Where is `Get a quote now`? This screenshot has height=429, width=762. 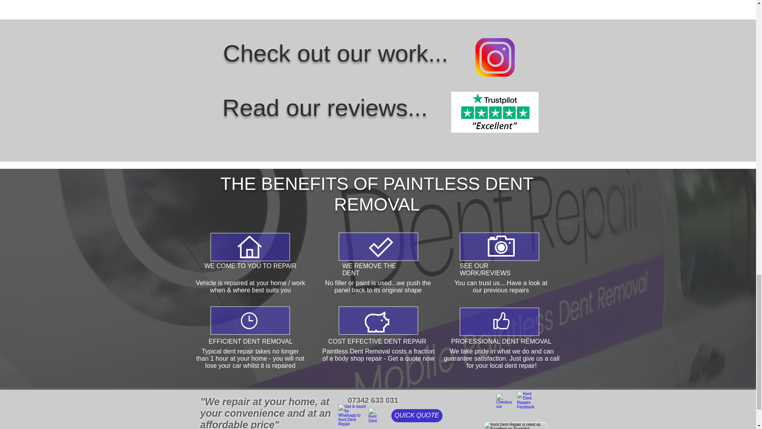 Get a quote now is located at coordinates (411, 358).